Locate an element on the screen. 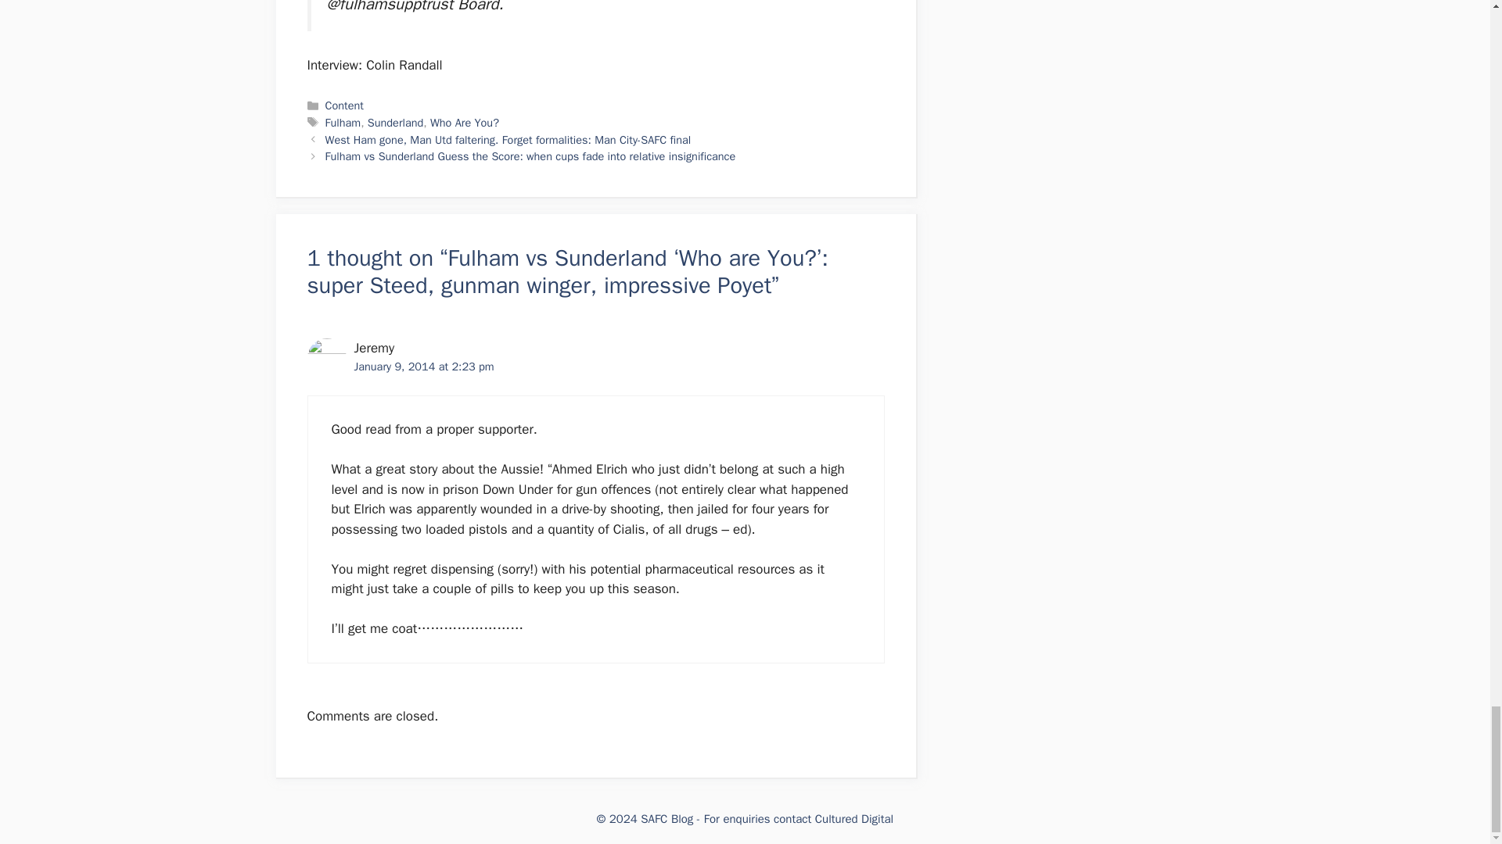  Sunderland is located at coordinates (396, 122).